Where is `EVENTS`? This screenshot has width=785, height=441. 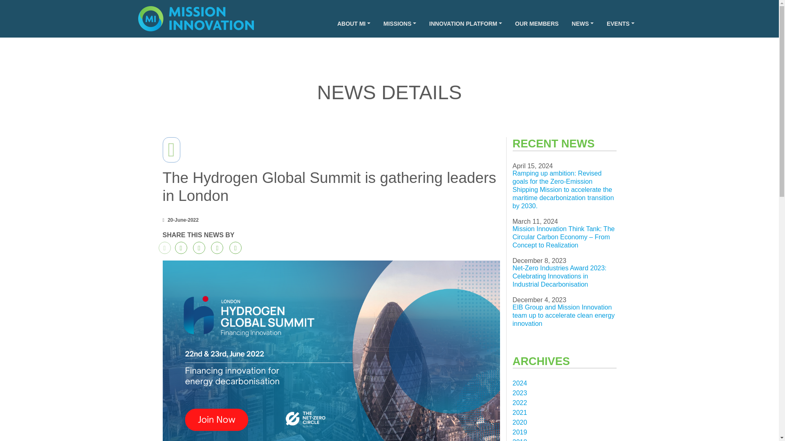
EVENTS is located at coordinates (621, 24).